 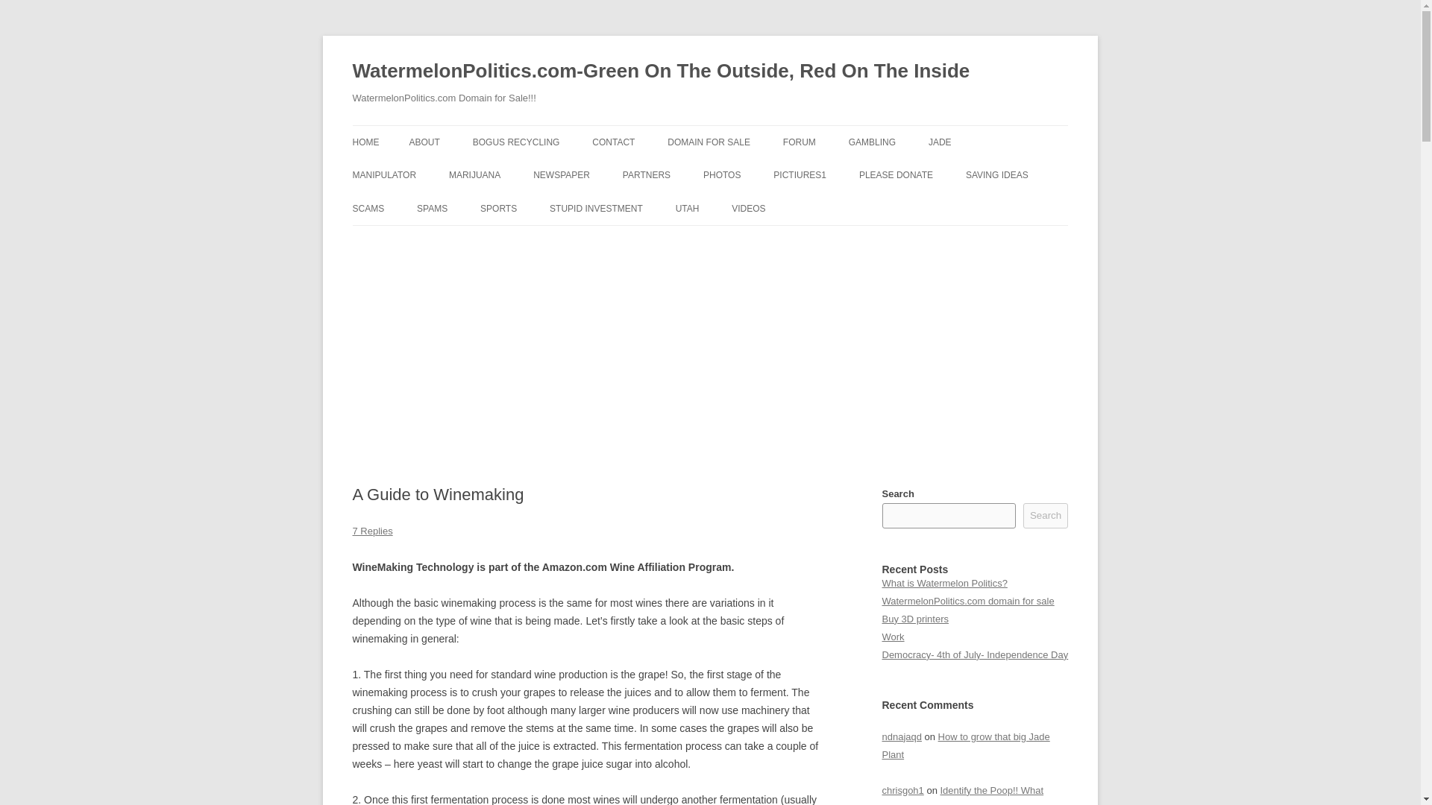 What do you see at coordinates (800, 142) in the screenshot?
I see `FORUM` at bounding box center [800, 142].